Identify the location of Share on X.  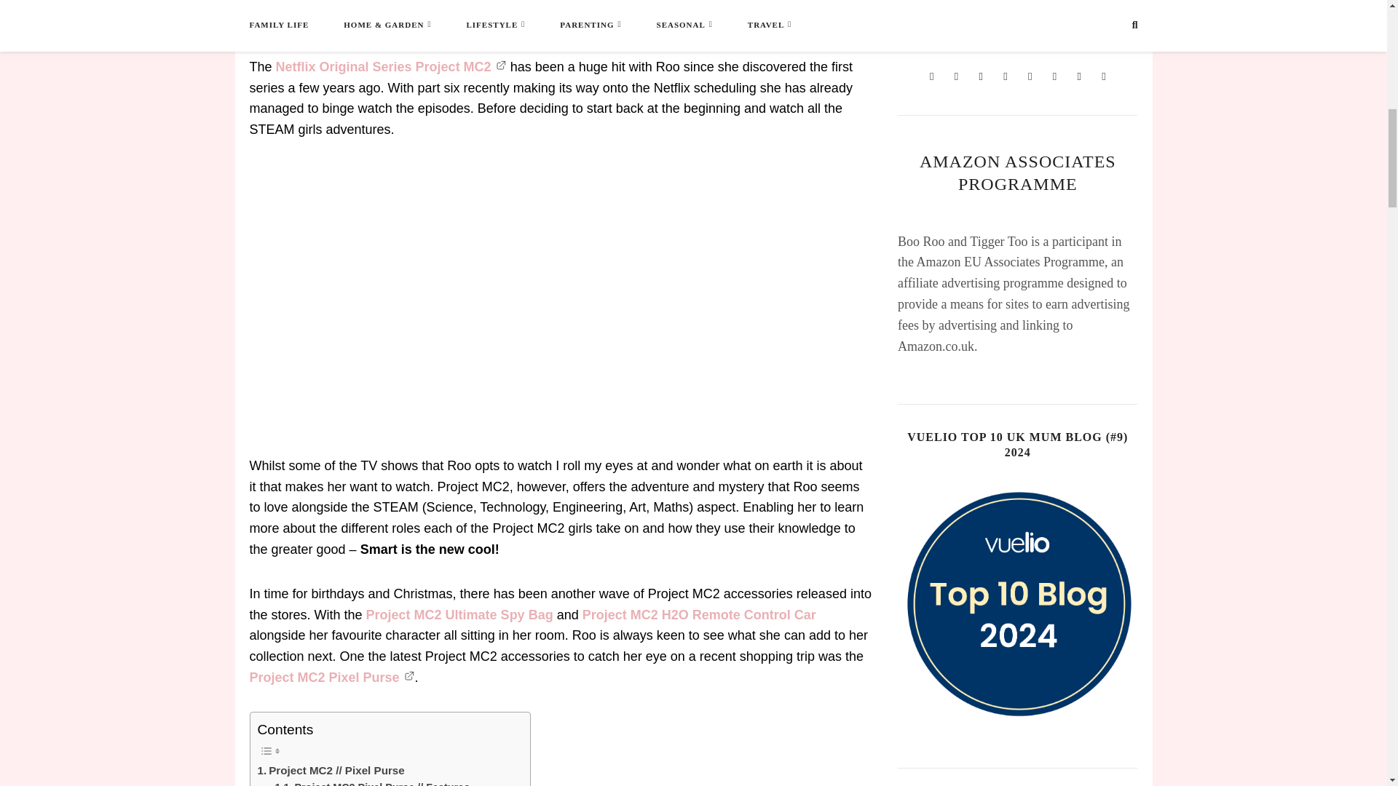
(535, 20).